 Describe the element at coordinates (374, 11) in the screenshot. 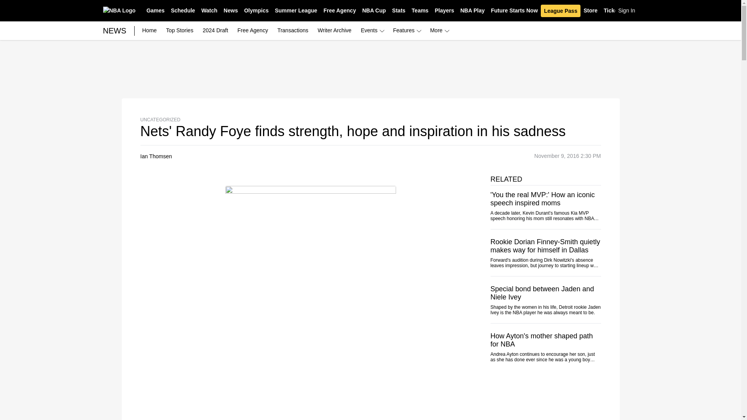

I see `NBA Cup` at that location.